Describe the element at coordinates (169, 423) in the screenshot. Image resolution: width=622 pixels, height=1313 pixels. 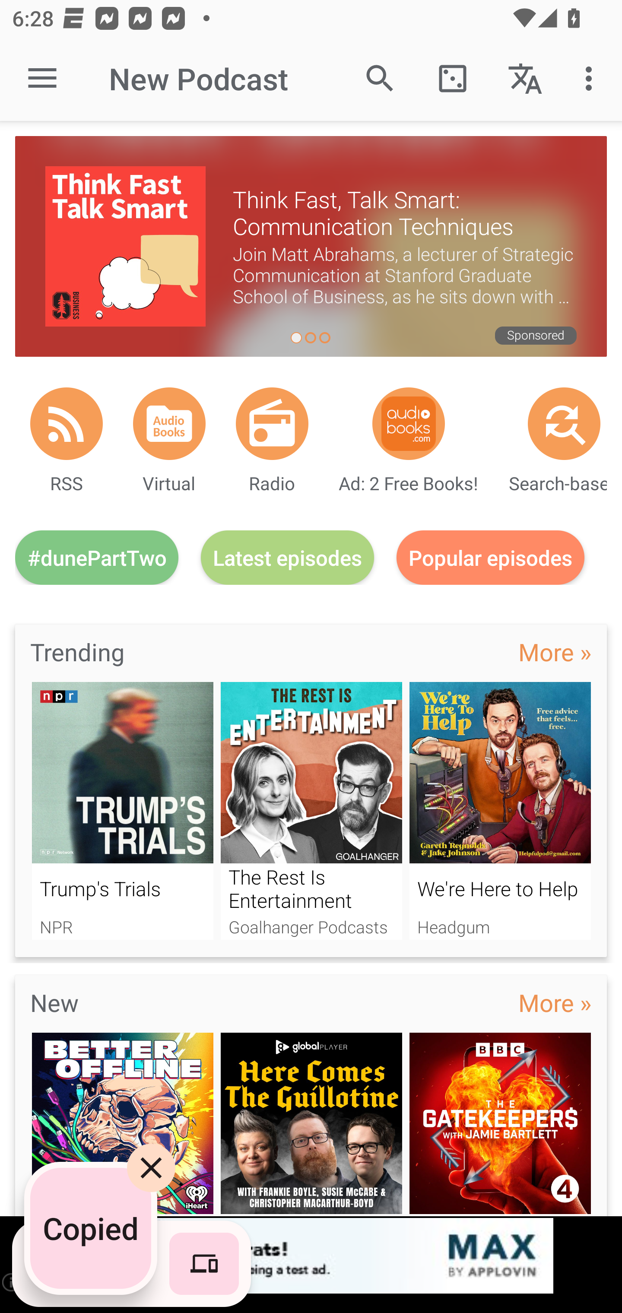
I see `Virtual` at that location.